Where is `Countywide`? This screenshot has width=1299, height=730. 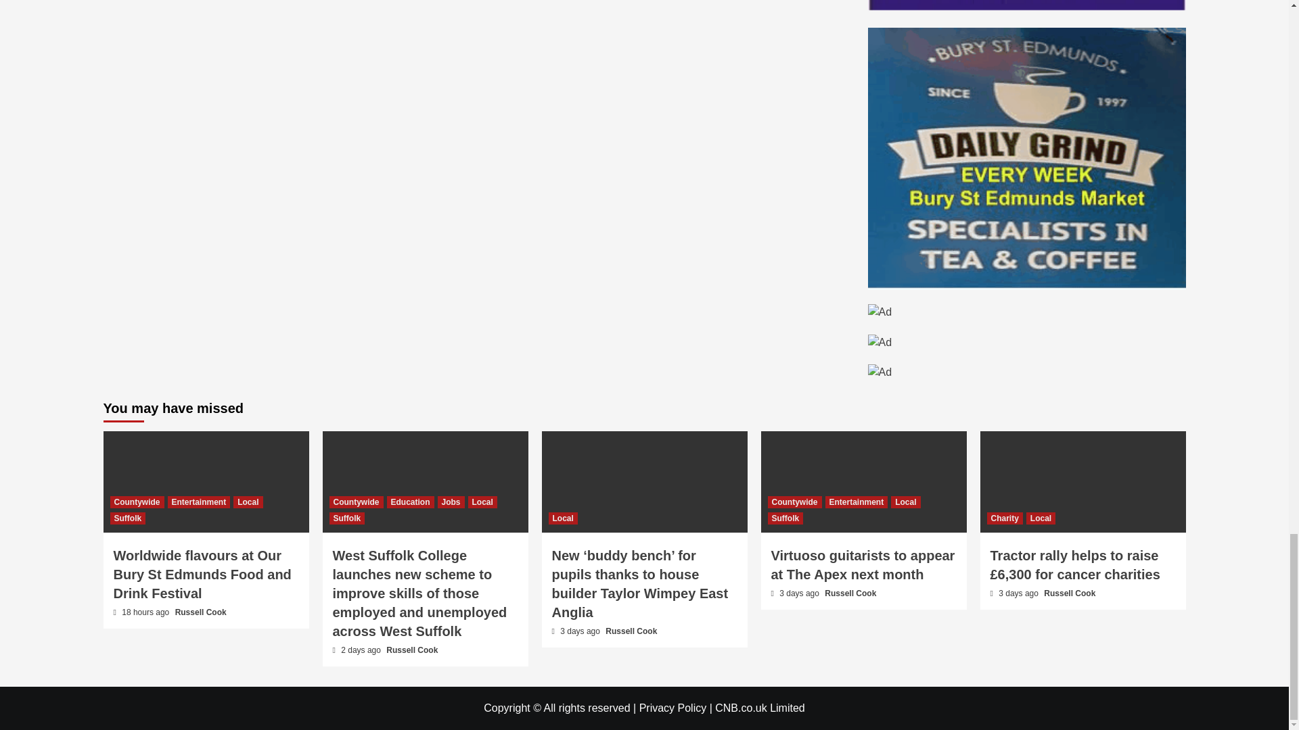
Countywide is located at coordinates (136, 502).